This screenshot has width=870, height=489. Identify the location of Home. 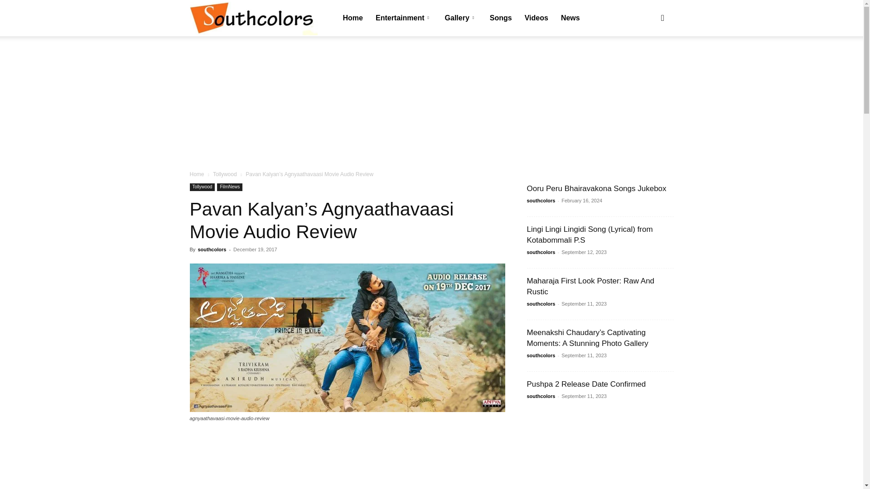
(197, 174).